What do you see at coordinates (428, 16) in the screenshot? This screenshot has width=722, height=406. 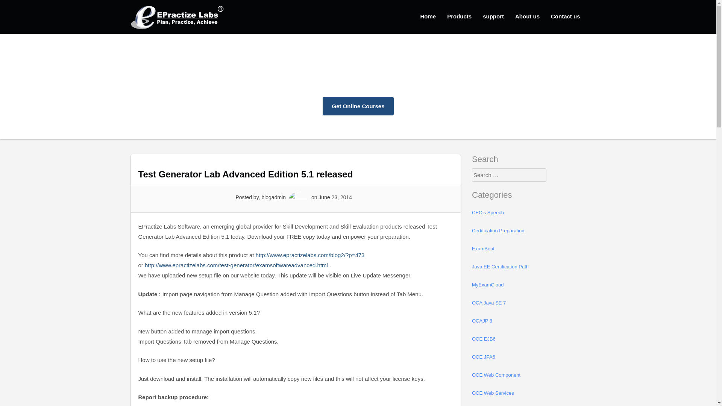 I see `Home` at bounding box center [428, 16].